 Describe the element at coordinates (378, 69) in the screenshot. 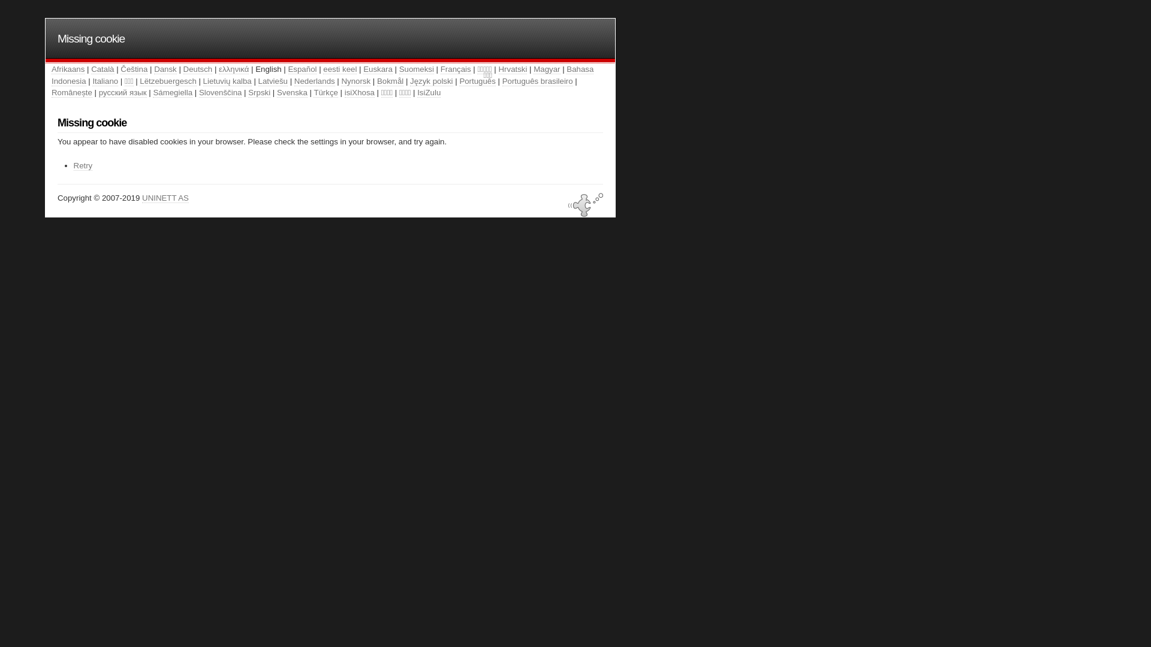

I see `Euskara` at that location.